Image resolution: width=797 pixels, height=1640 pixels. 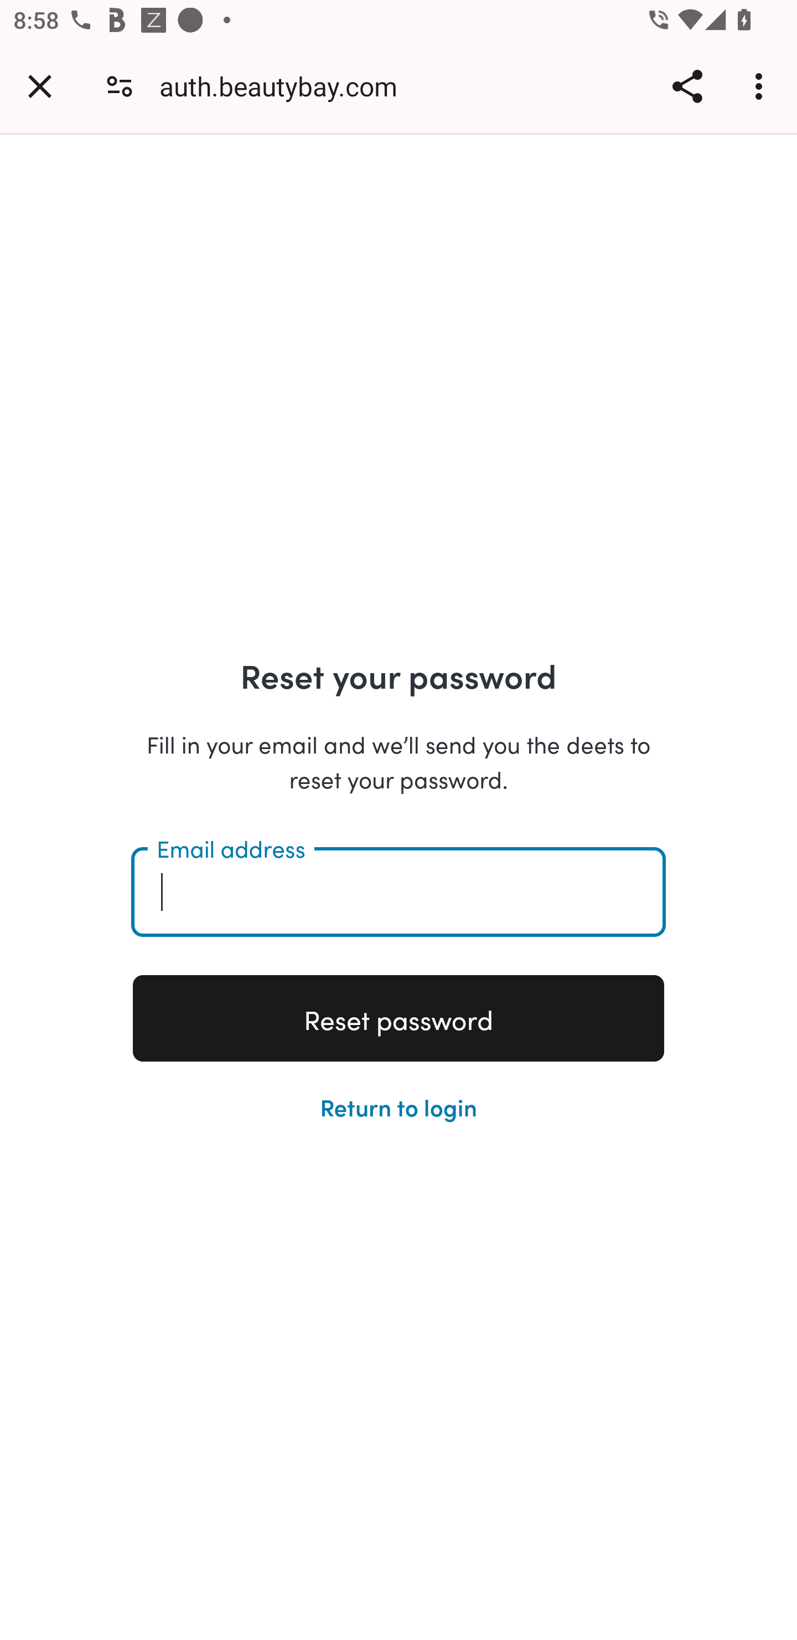 What do you see at coordinates (40, 86) in the screenshot?
I see `Close tab` at bounding box center [40, 86].